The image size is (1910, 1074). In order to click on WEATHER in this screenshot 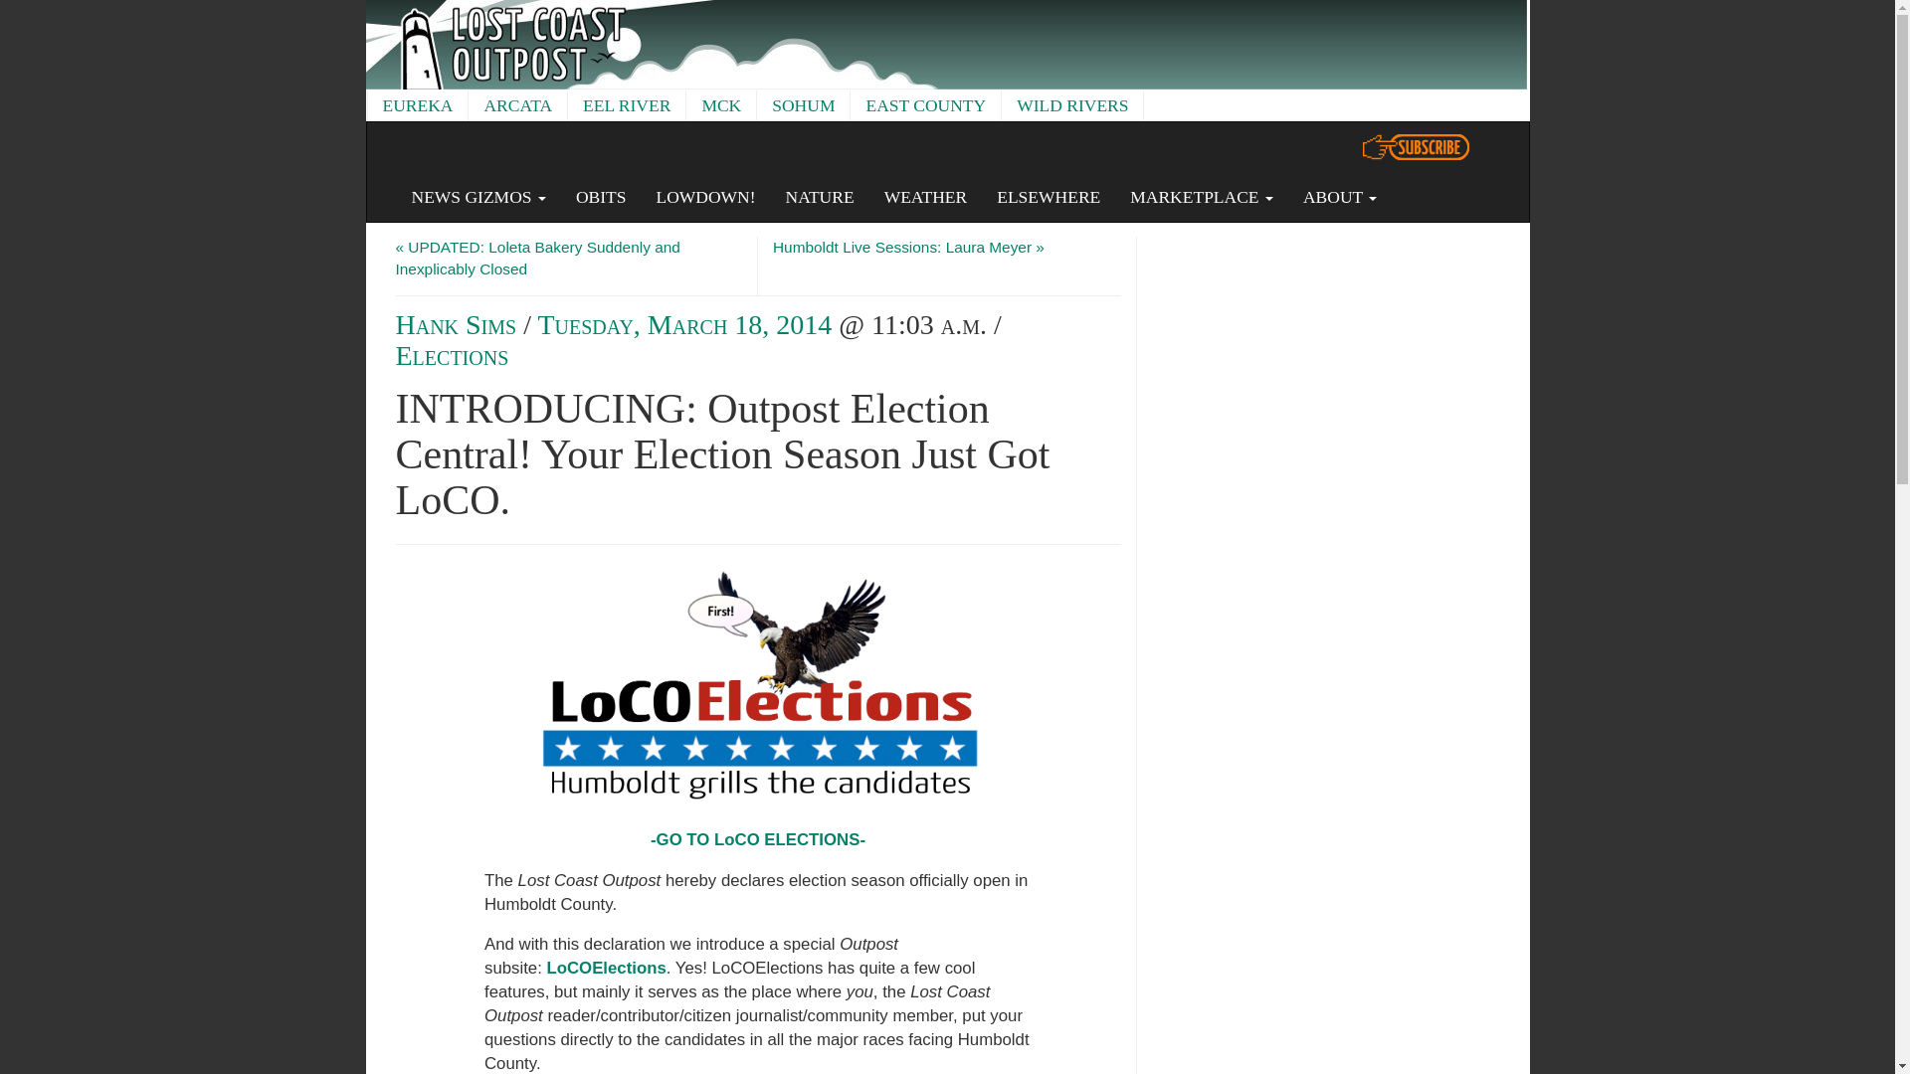, I will do `click(925, 196)`.